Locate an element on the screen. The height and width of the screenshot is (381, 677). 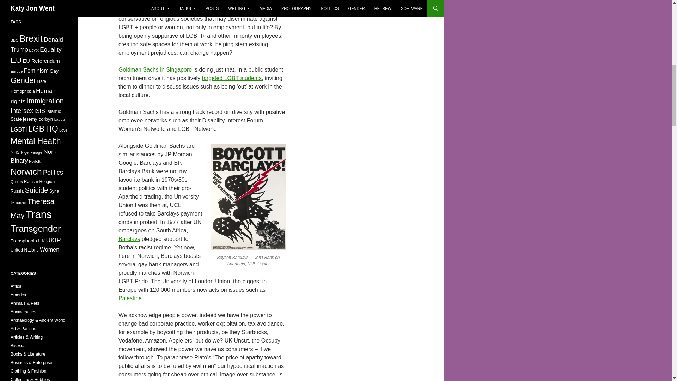
Barclays and Apartheid is located at coordinates (129, 238).